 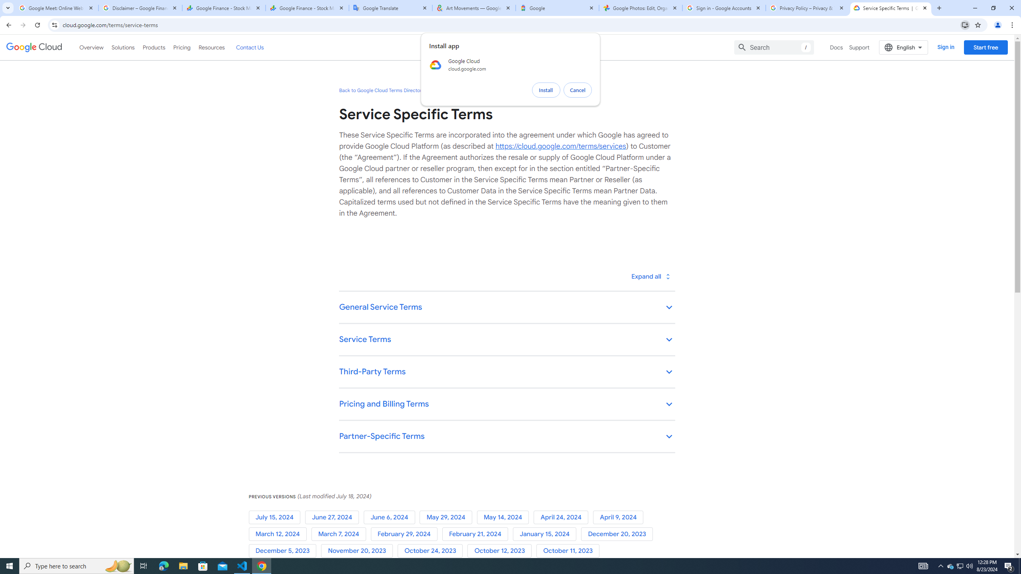 I want to click on Service Terms keyboard_arrow_down, so click(x=507, y=340).